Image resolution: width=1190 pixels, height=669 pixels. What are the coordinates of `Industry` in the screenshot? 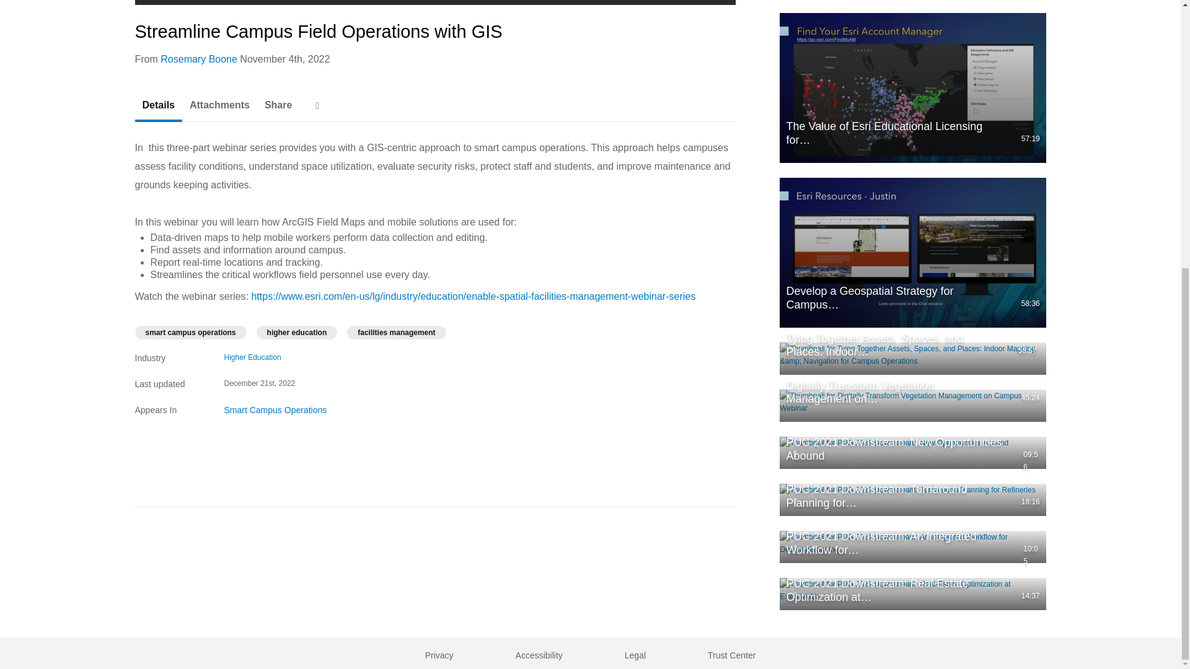 It's located at (172, 358).